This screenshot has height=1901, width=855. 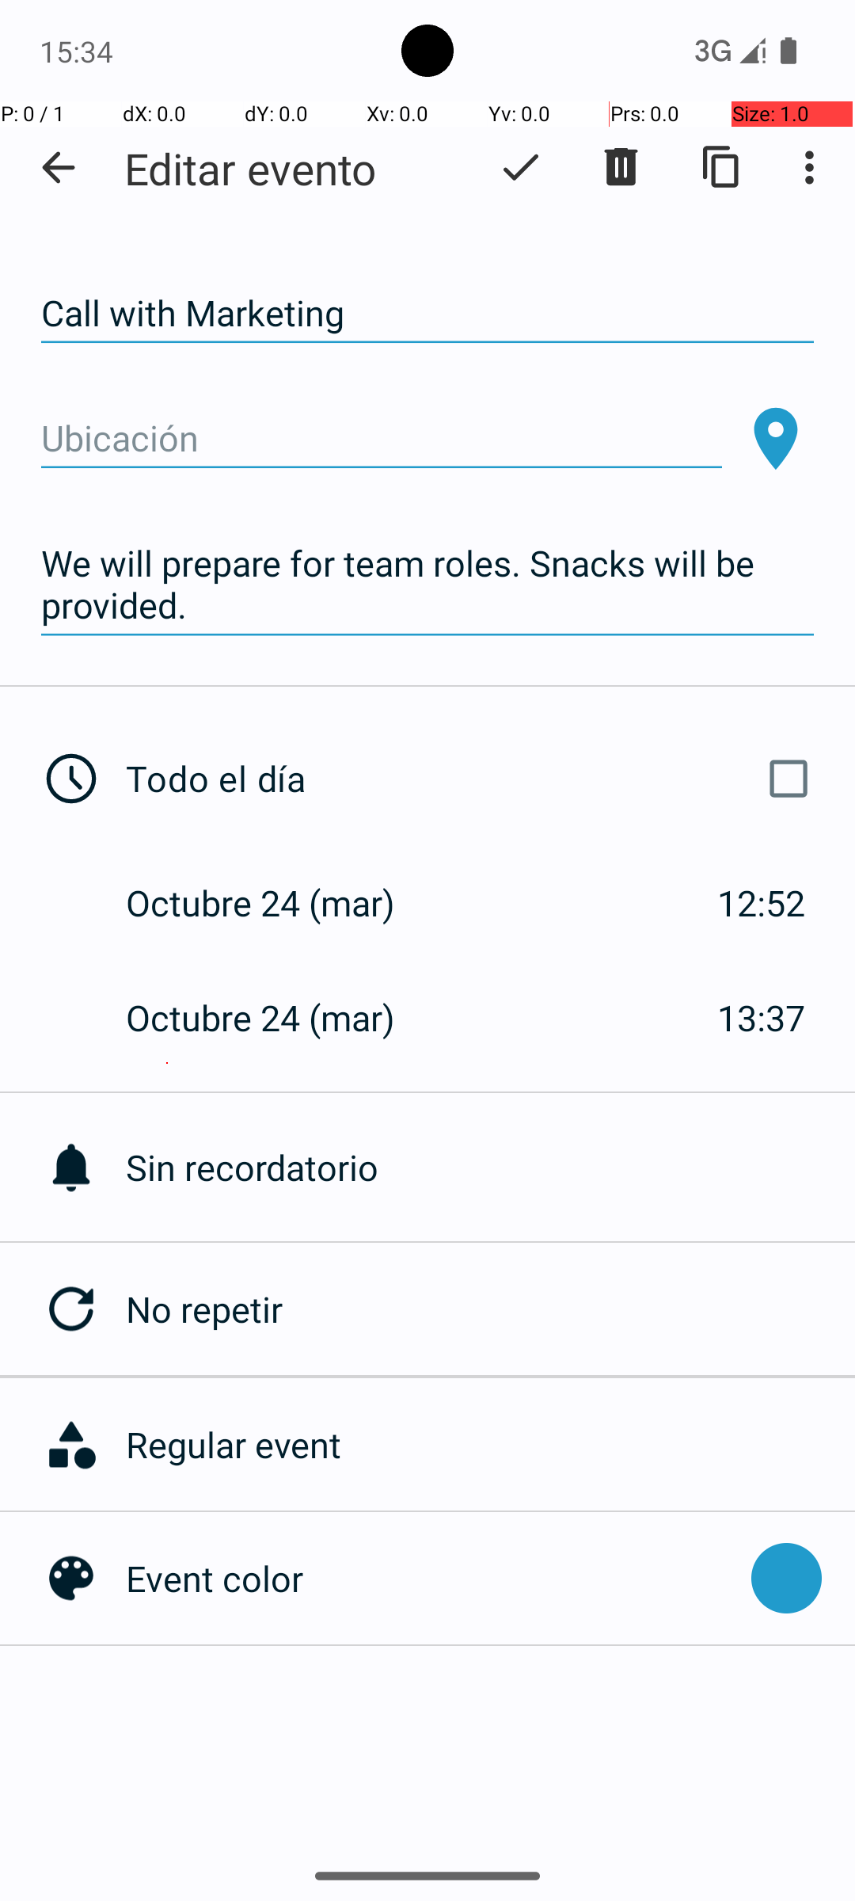 What do you see at coordinates (722, 167) in the screenshot?
I see `Duplicar un evento` at bounding box center [722, 167].